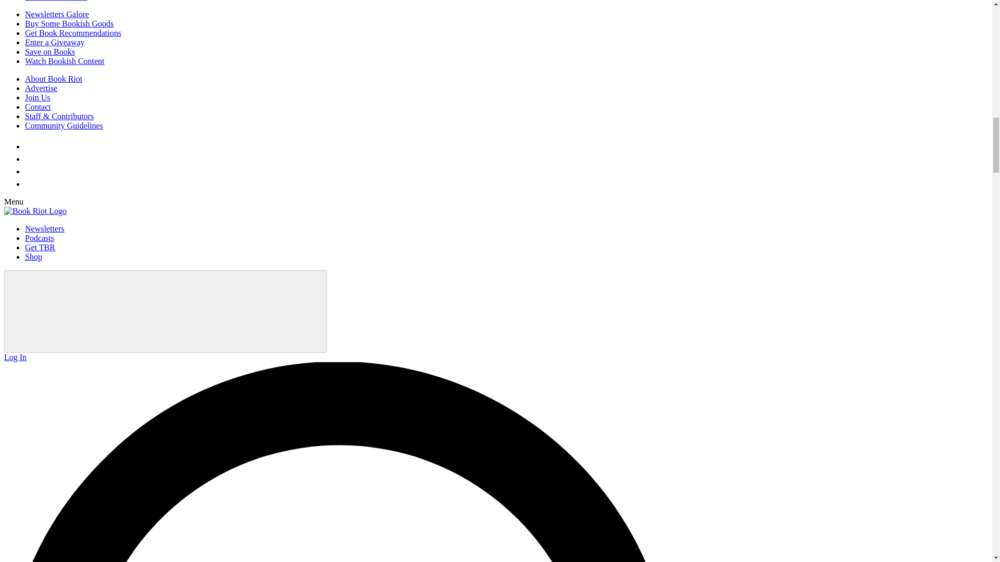 This screenshot has height=562, width=1000. What do you see at coordinates (33, 257) in the screenshot?
I see `Shop` at bounding box center [33, 257].